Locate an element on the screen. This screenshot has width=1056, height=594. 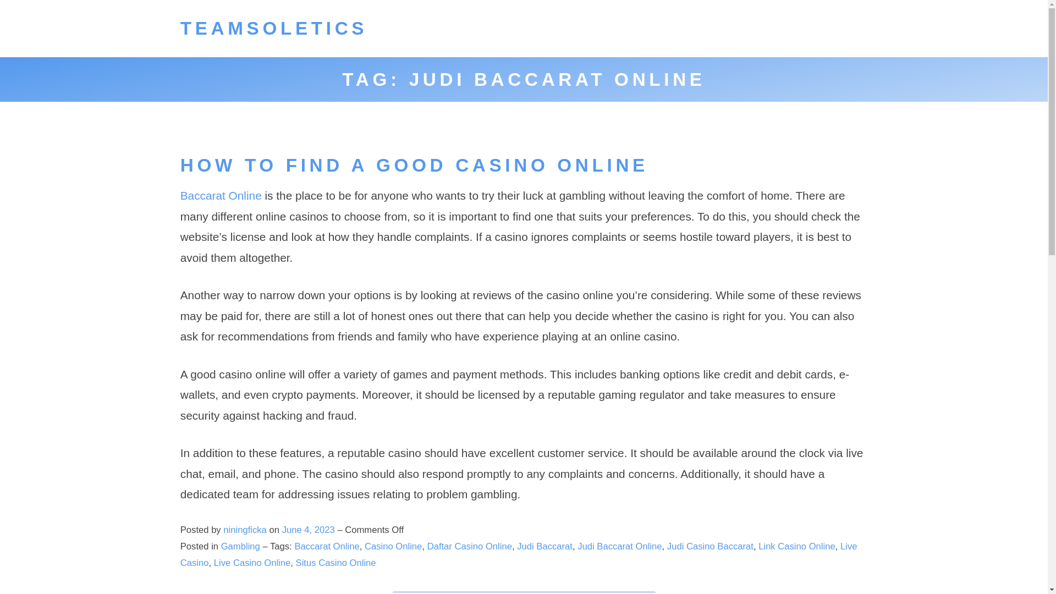
Link Casino Online is located at coordinates (796, 546).